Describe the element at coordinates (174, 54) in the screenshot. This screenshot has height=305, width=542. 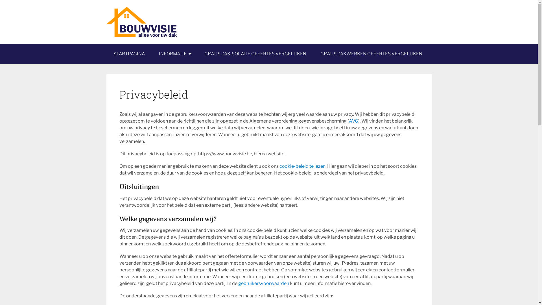
I see `INFORMATIE` at that location.